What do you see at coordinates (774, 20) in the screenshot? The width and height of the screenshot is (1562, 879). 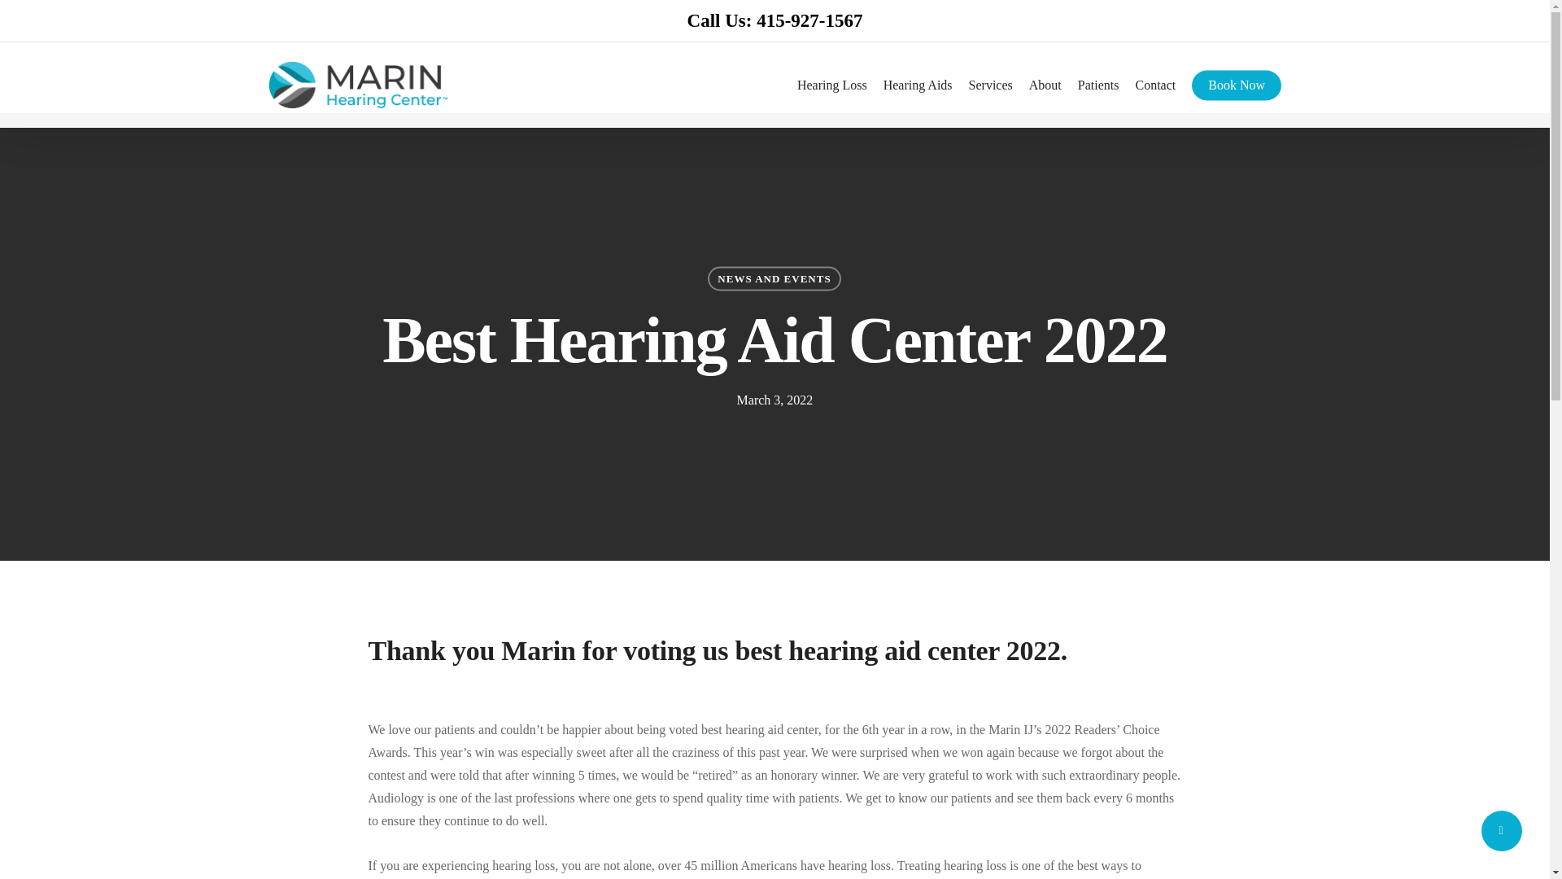 I see `Call Us: 415-927-1567` at bounding box center [774, 20].